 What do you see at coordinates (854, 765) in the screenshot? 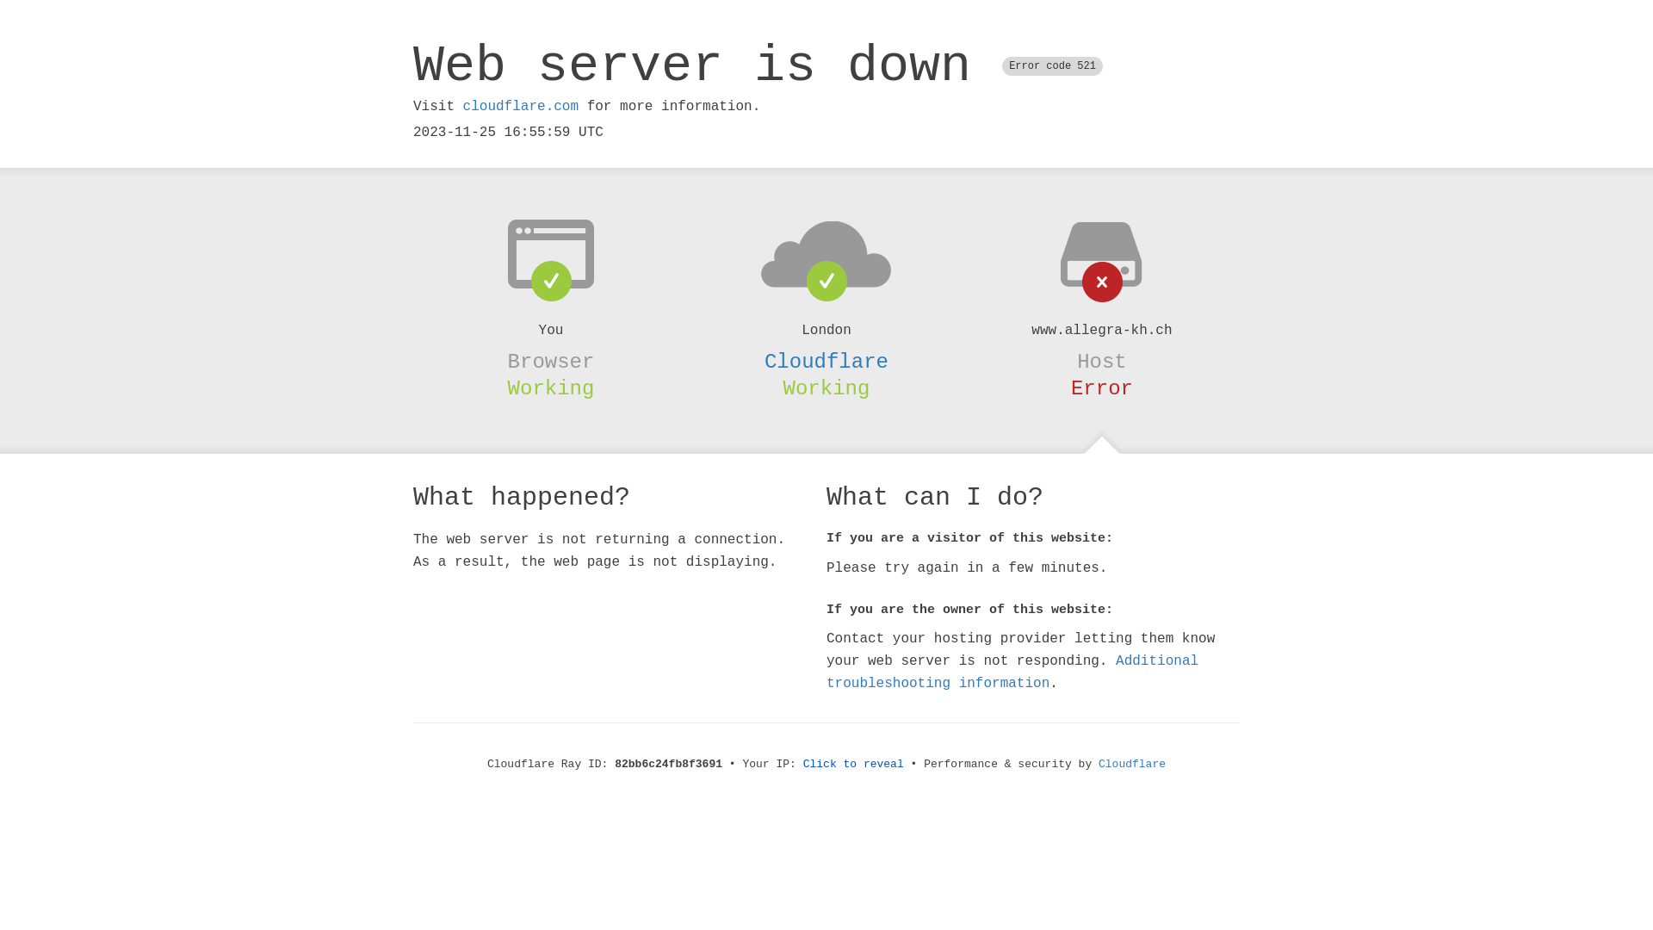
I see `Click to reveal` at bounding box center [854, 765].